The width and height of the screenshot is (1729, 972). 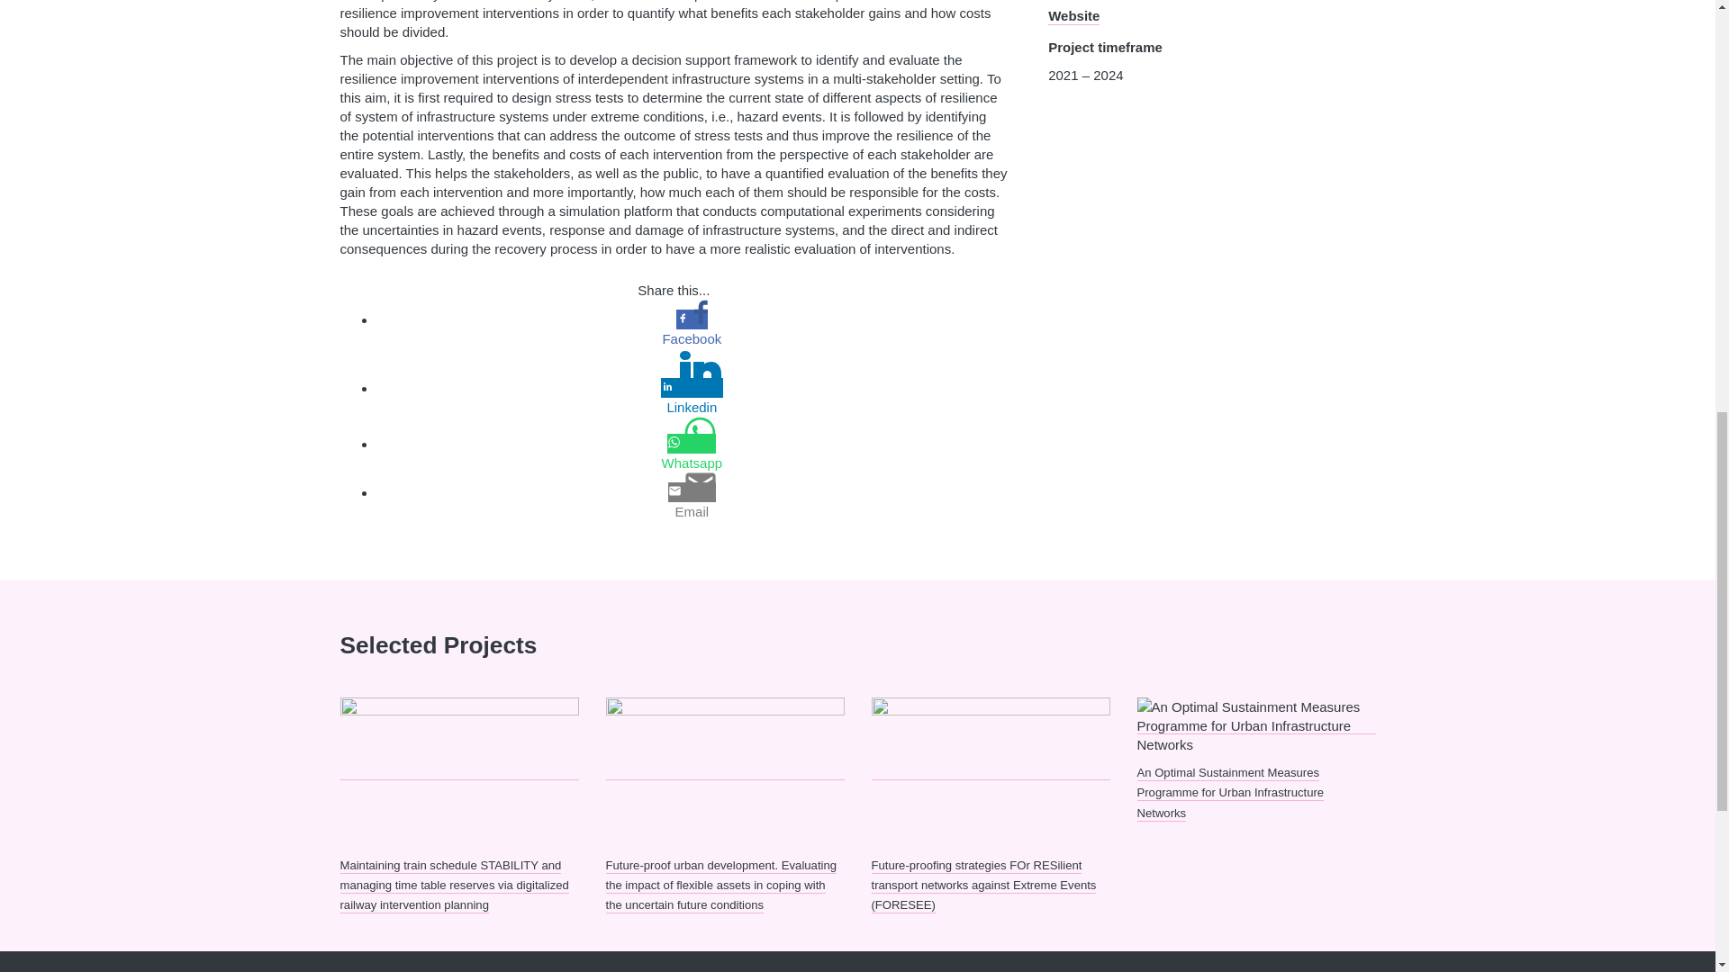 What do you see at coordinates (692, 511) in the screenshot?
I see `Email` at bounding box center [692, 511].